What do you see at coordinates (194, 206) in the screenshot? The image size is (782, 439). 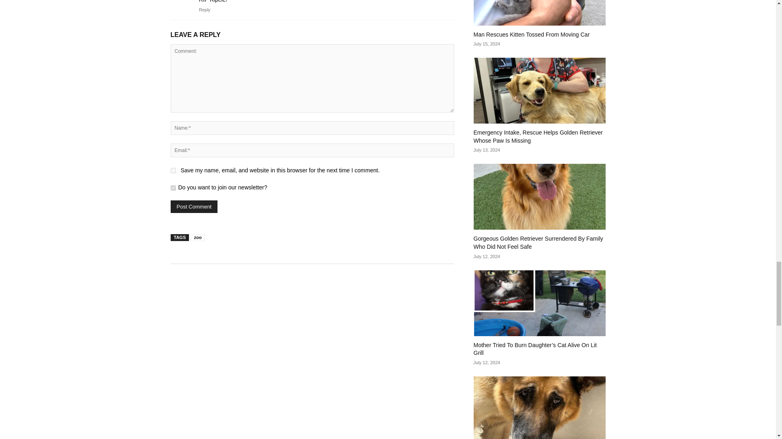 I see `Post Comment` at bounding box center [194, 206].